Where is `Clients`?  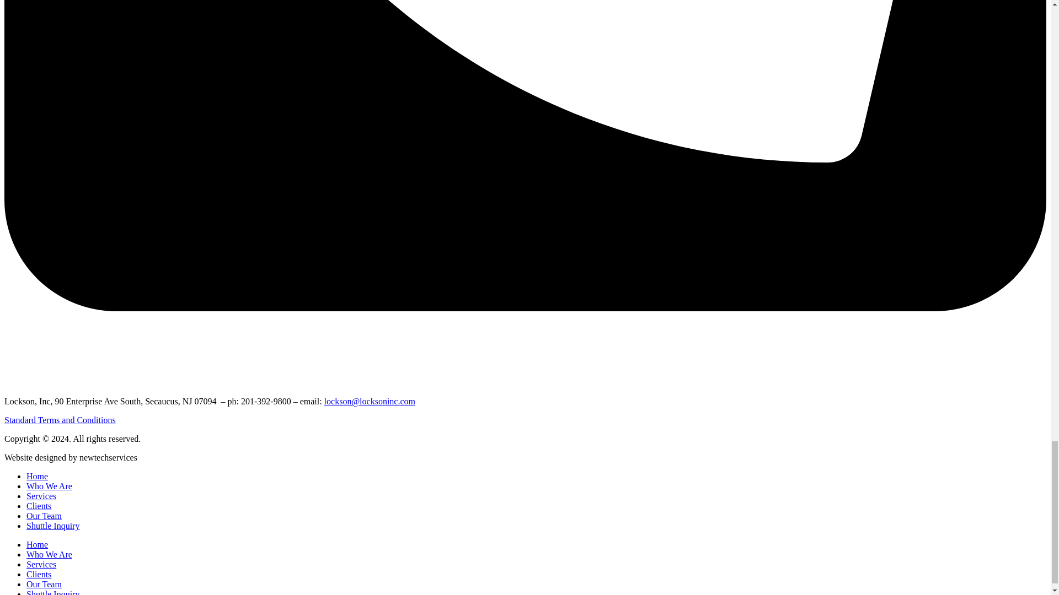
Clients is located at coordinates (39, 574).